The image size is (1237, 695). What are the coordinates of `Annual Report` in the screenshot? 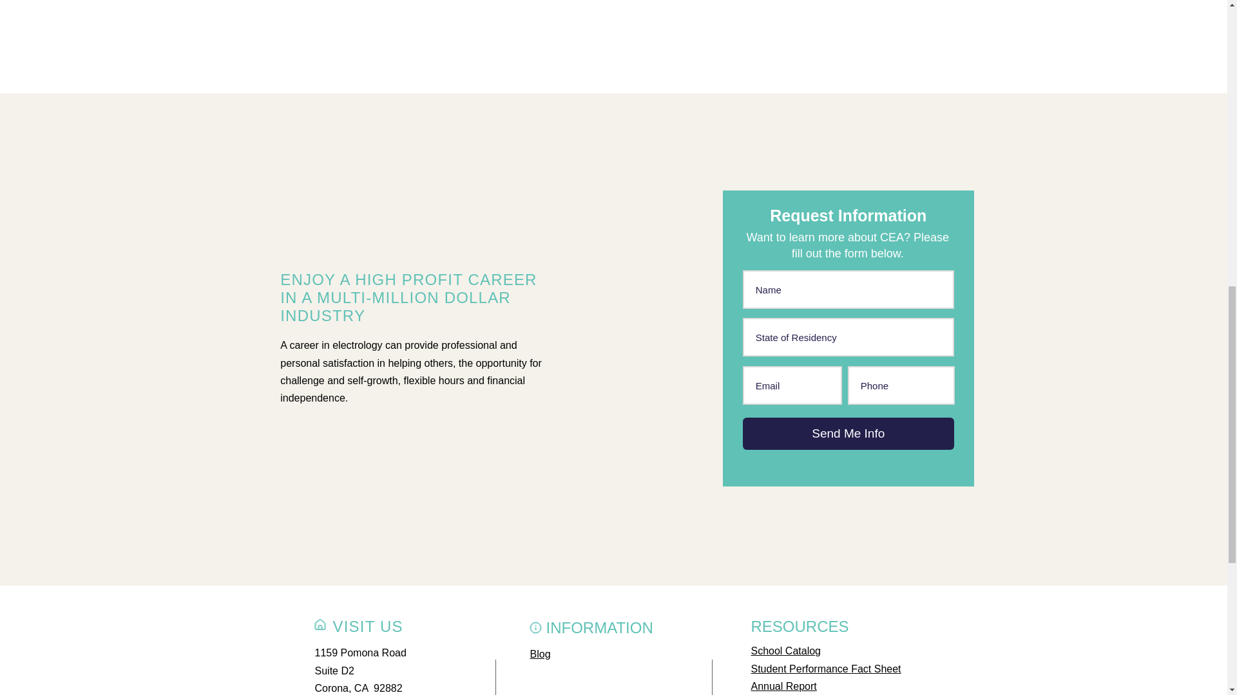 It's located at (783, 686).